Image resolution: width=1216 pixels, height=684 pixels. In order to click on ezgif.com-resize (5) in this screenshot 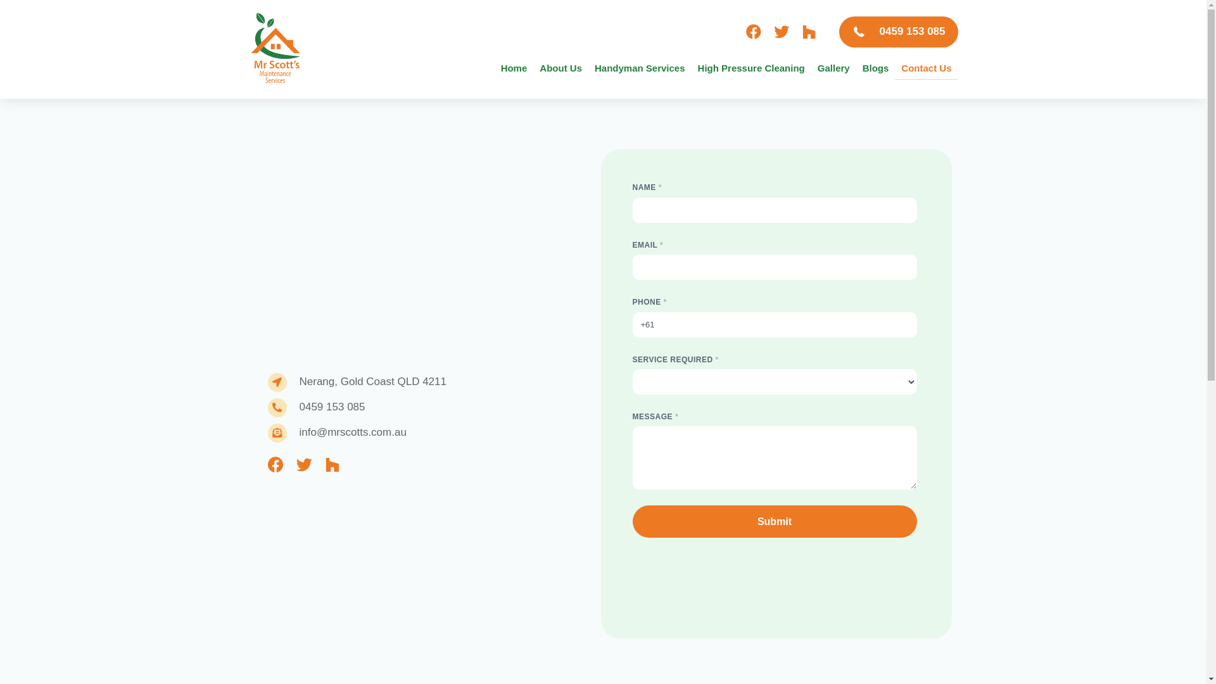, I will do `click(275, 49)`.